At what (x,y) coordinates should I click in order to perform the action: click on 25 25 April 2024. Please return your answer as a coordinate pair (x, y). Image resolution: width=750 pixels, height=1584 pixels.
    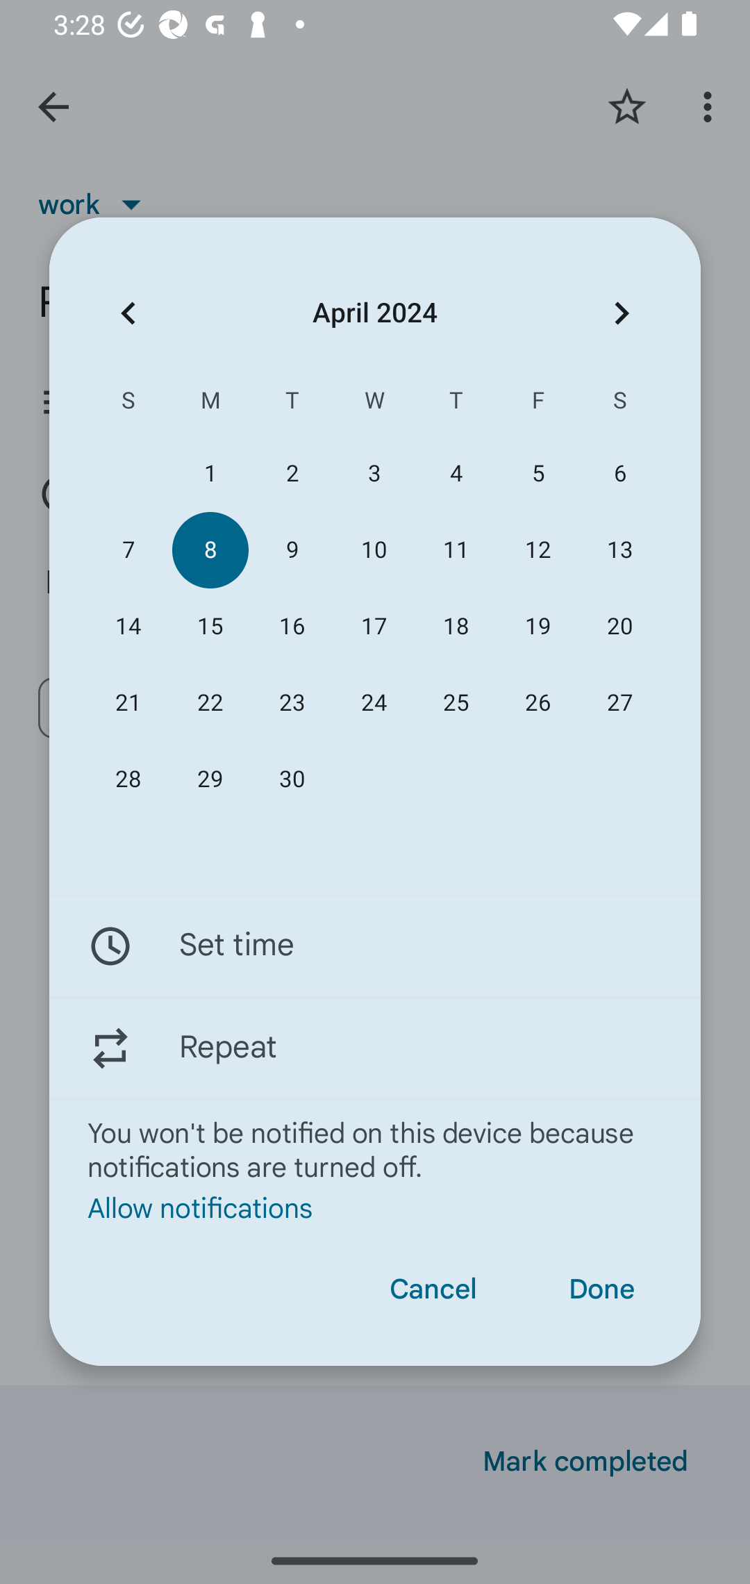
    Looking at the image, I should click on (456, 703).